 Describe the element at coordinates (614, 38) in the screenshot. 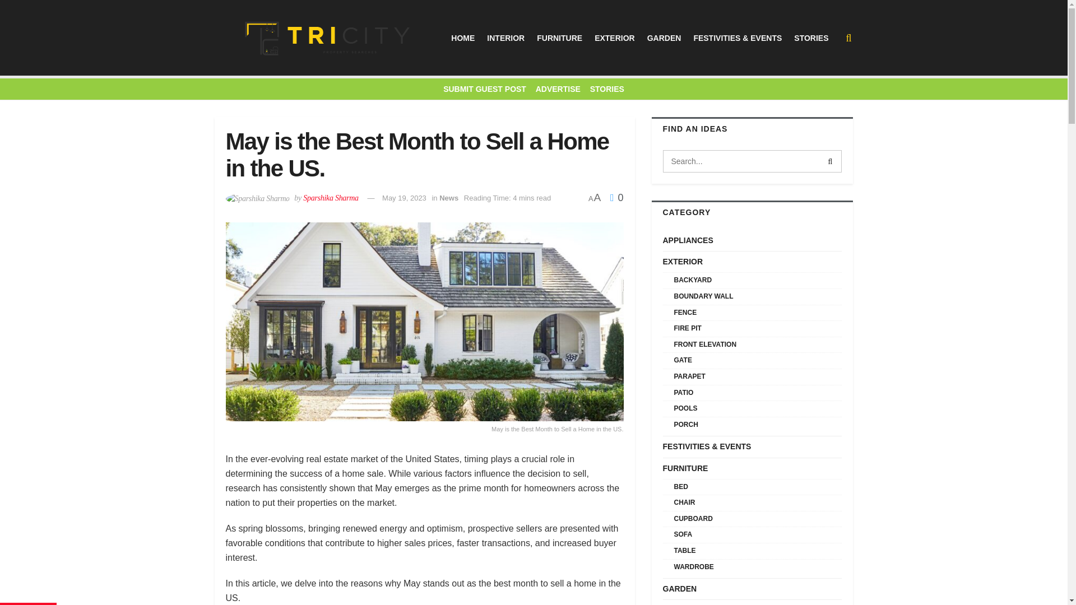

I see `EXTERIOR` at that location.